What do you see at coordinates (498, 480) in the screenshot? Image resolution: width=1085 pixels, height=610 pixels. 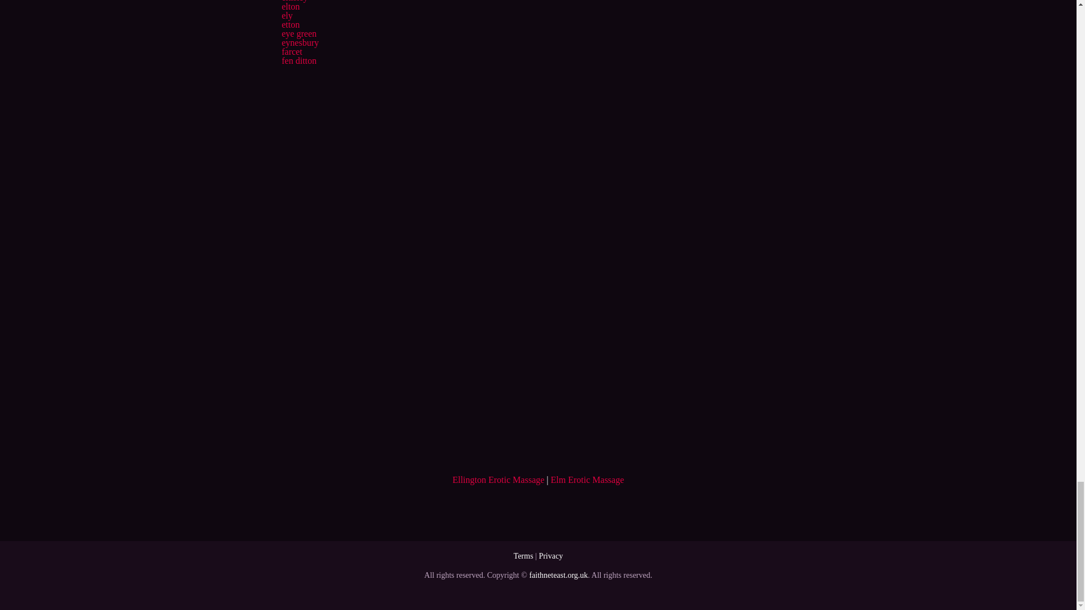 I see `Ellington Erotic Massage` at bounding box center [498, 480].